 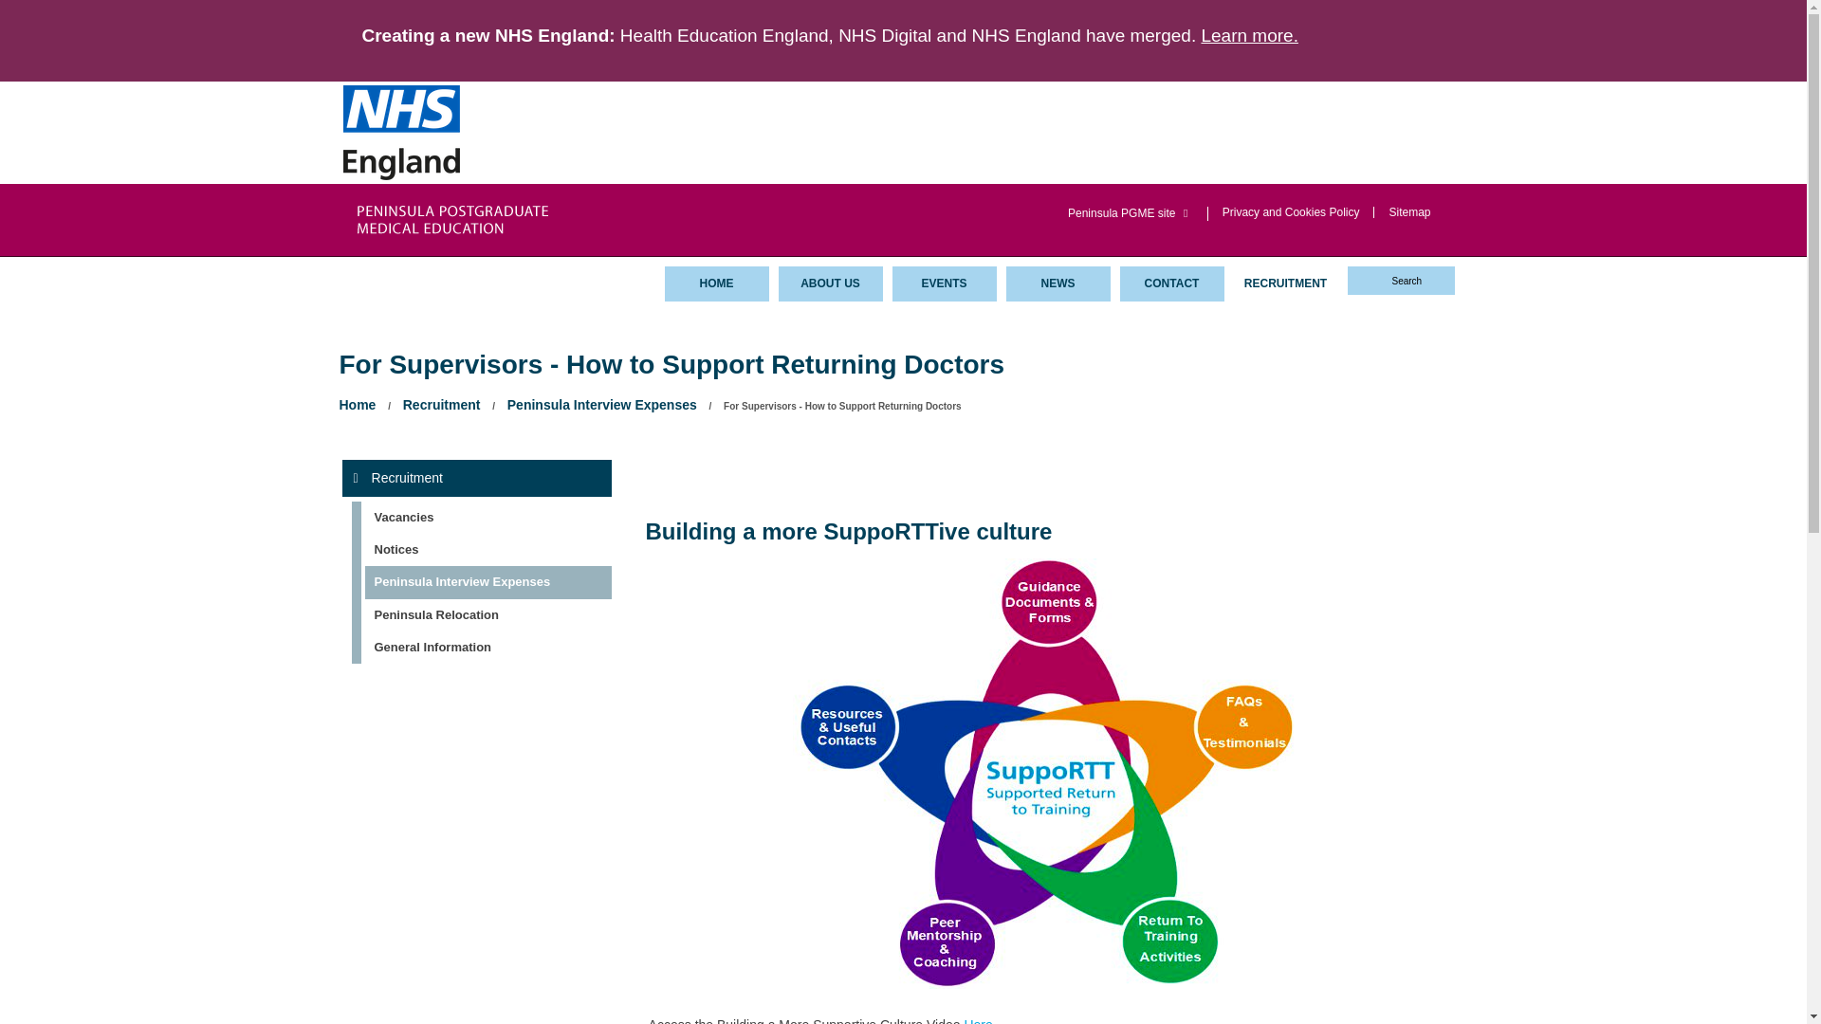 What do you see at coordinates (480, 614) in the screenshot?
I see `Peninsula Relocation` at bounding box center [480, 614].